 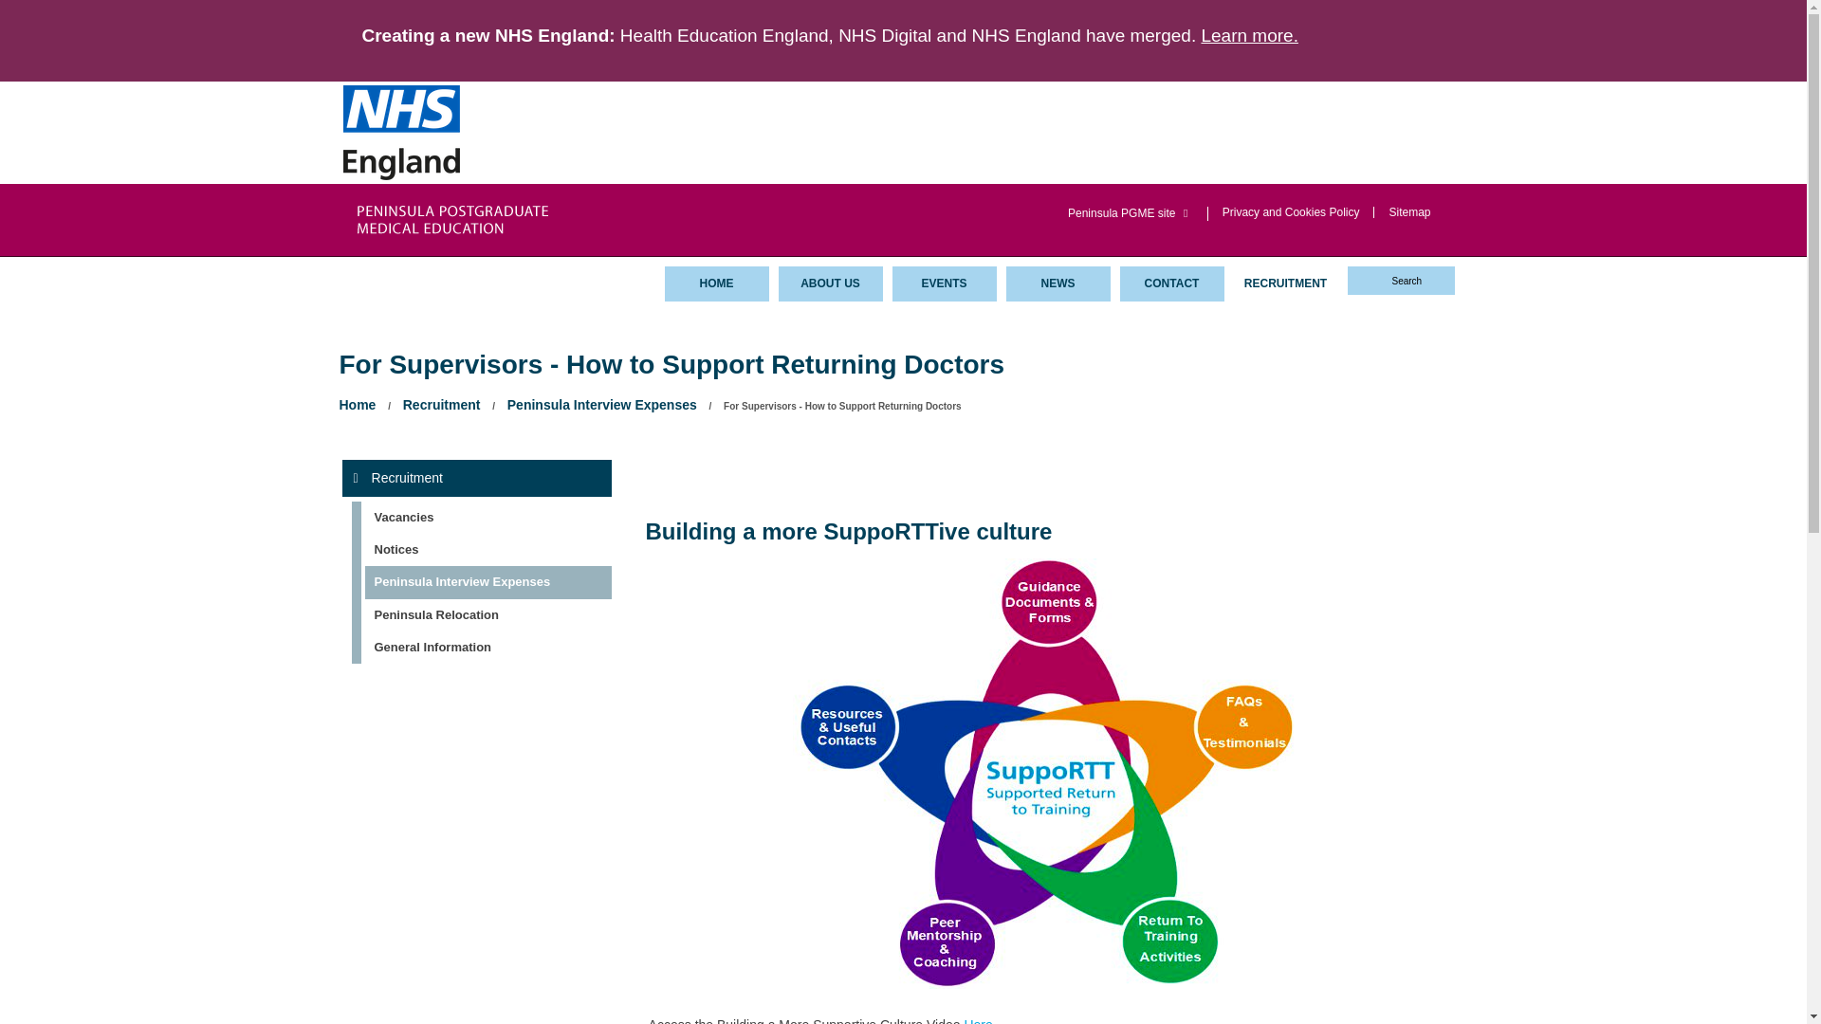 What do you see at coordinates (480, 614) in the screenshot?
I see `Peninsula Relocation` at bounding box center [480, 614].